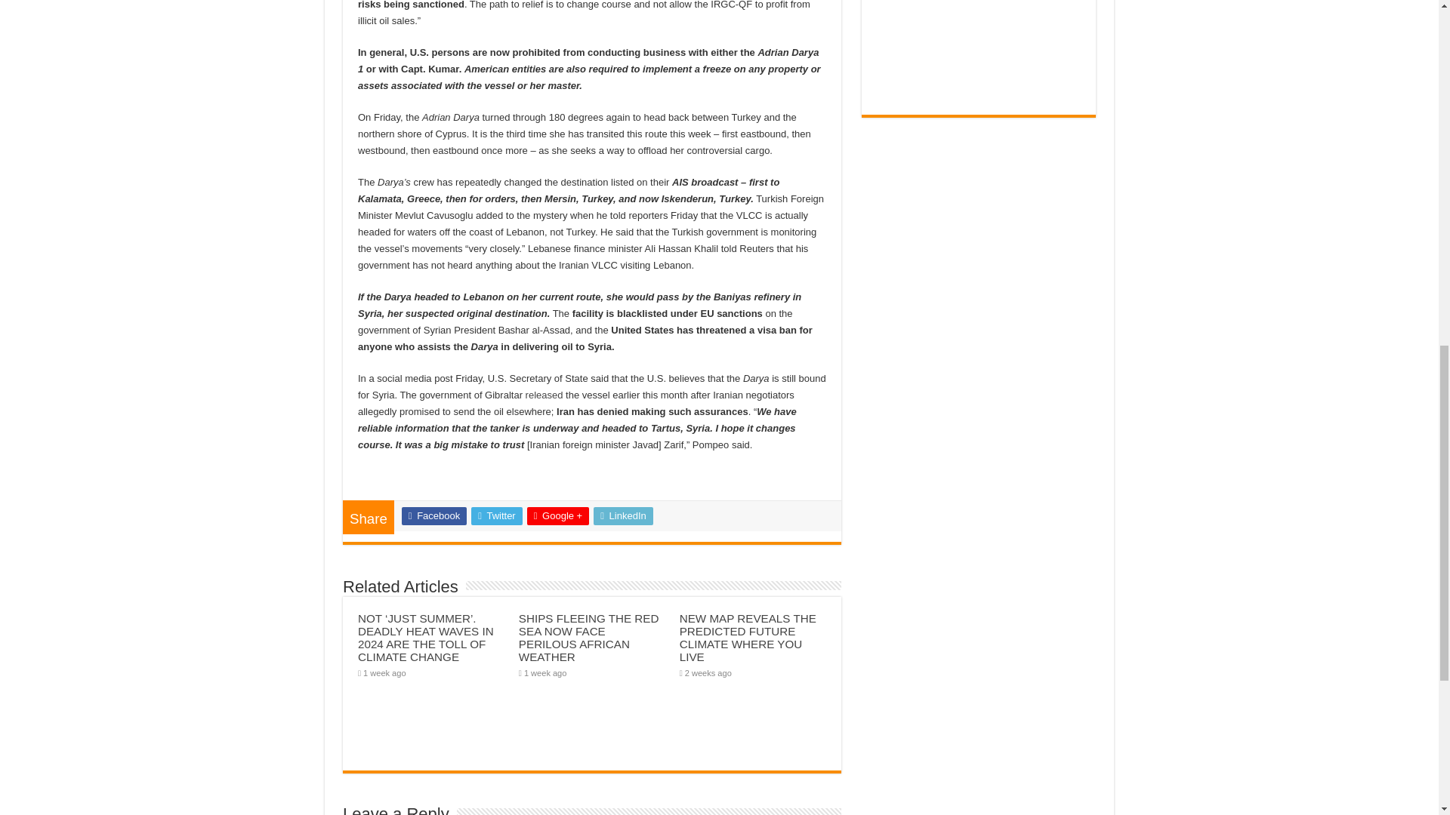  Describe the element at coordinates (1415, 60) in the screenshot. I see `Scroll To Top` at that location.